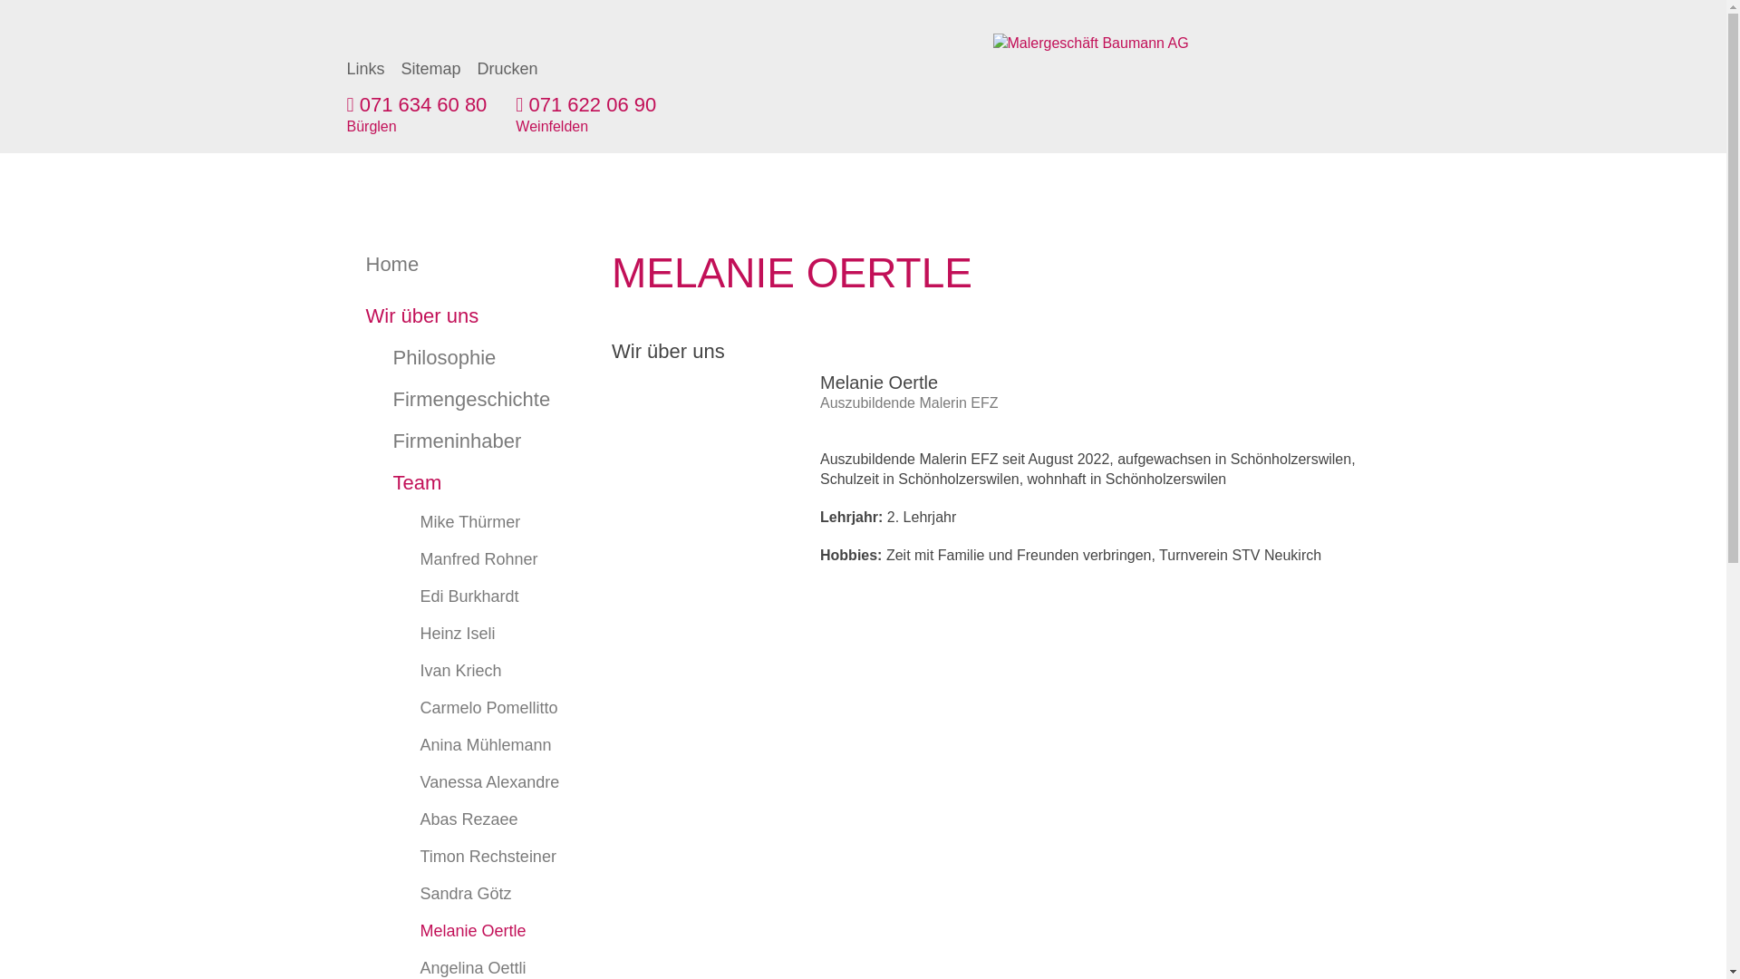 This screenshot has width=1740, height=979. What do you see at coordinates (459, 560) in the screenshot?
I see `Manfred Rohner` at bounding box center [459, 560].